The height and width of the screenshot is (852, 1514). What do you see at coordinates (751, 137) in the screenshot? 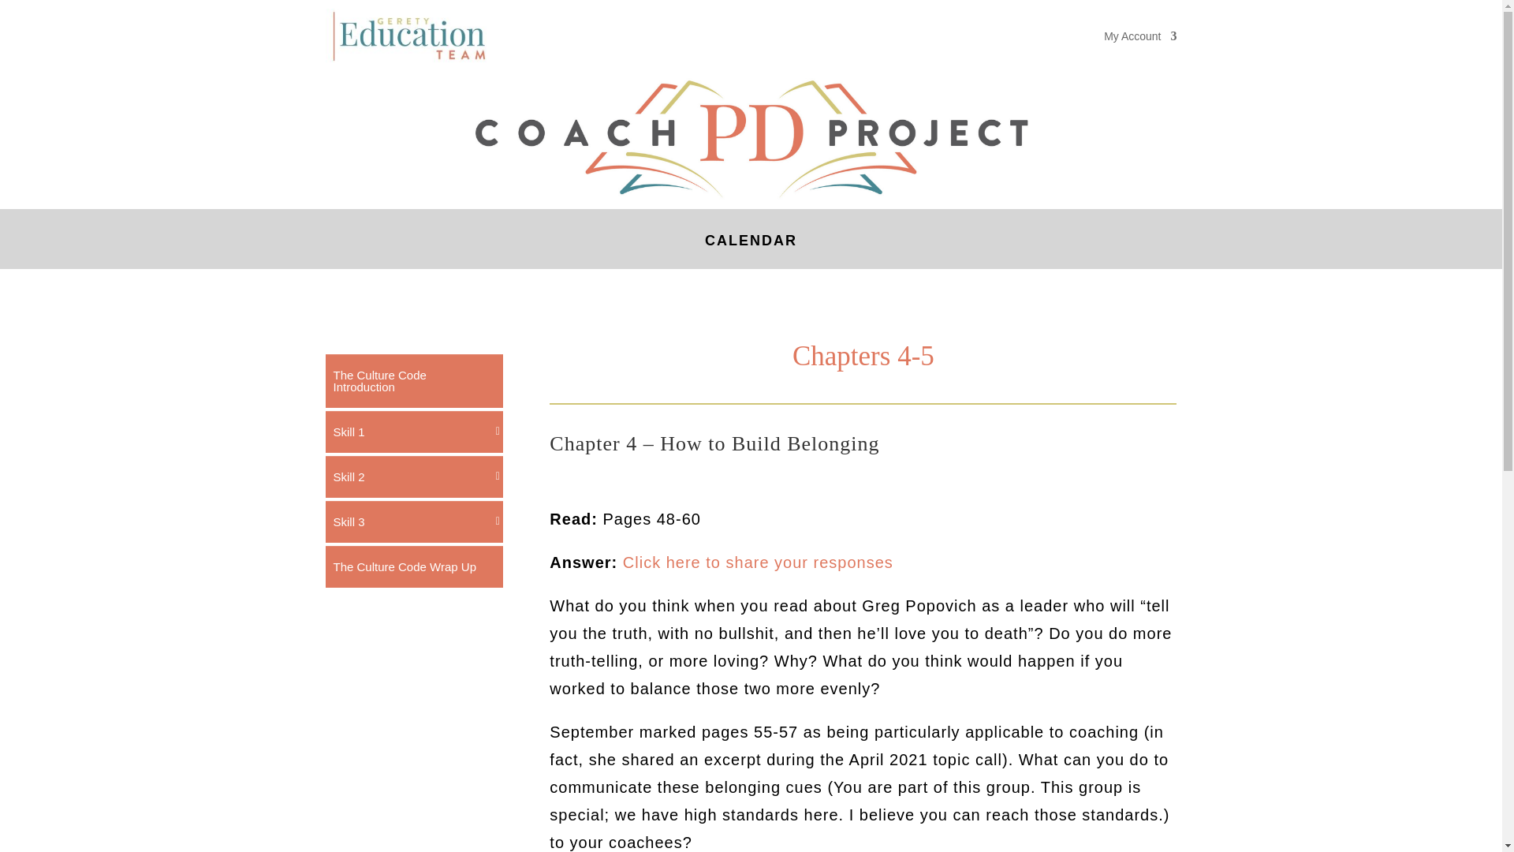
I see `Coach PD Project Logo` at bounding box center [751, 137].